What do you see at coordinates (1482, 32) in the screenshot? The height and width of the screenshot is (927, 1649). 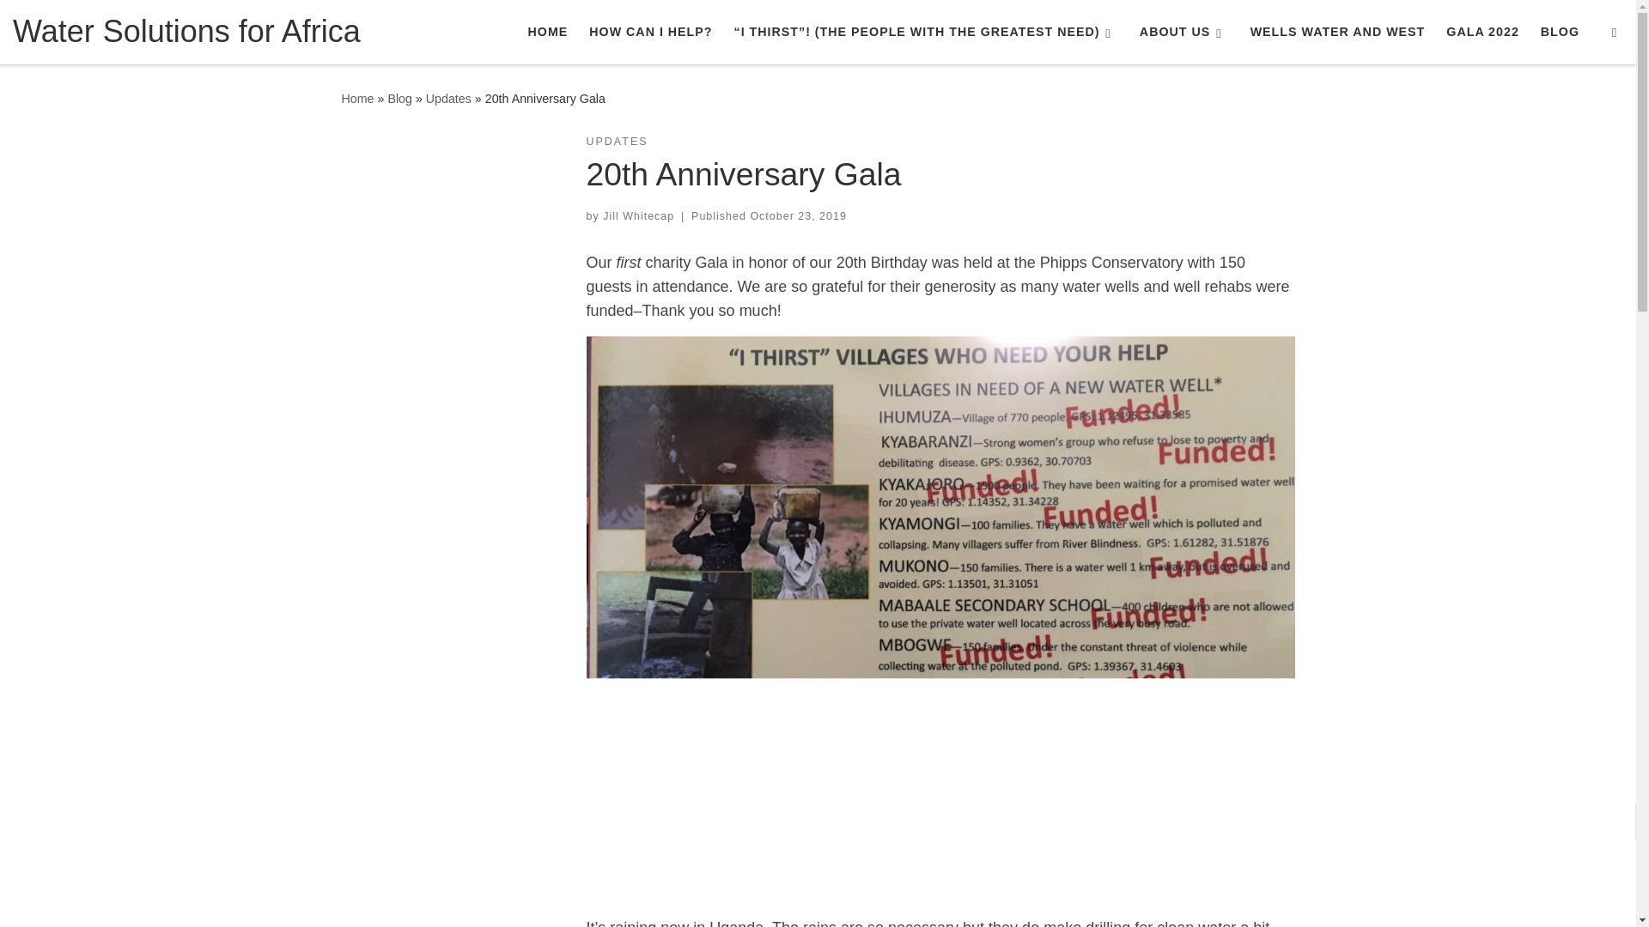 I see `GALA 2022` at bounding box center [1482, 32].